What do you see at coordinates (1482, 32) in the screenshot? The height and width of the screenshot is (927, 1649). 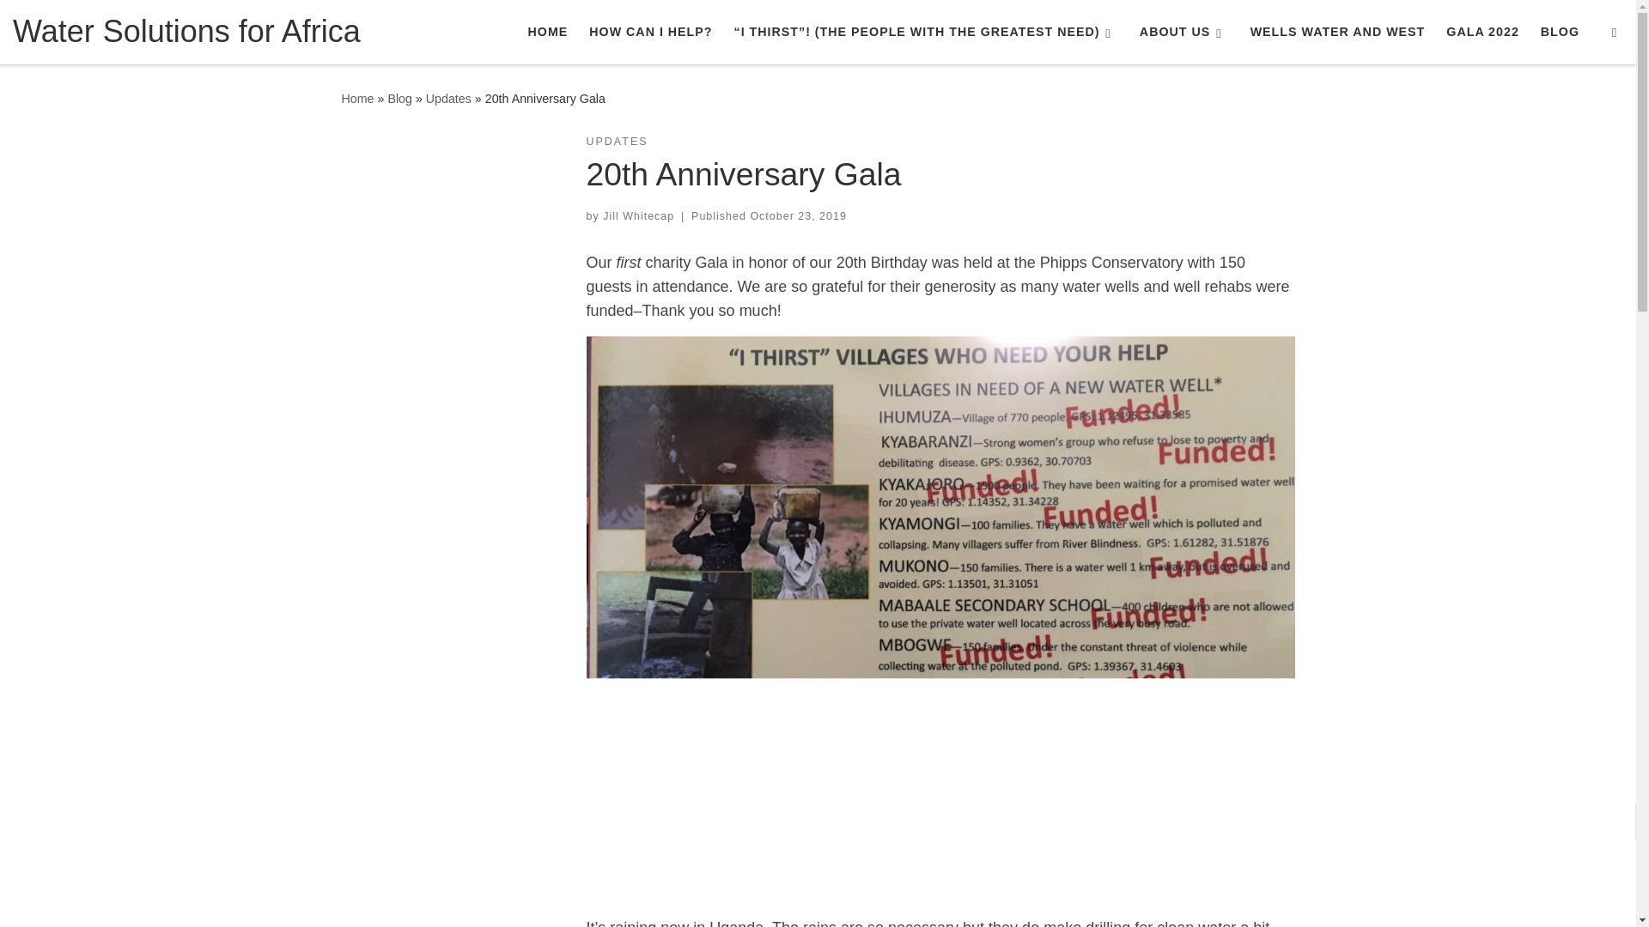 I see `GALA 2022` at bounding box center [1482, 32].